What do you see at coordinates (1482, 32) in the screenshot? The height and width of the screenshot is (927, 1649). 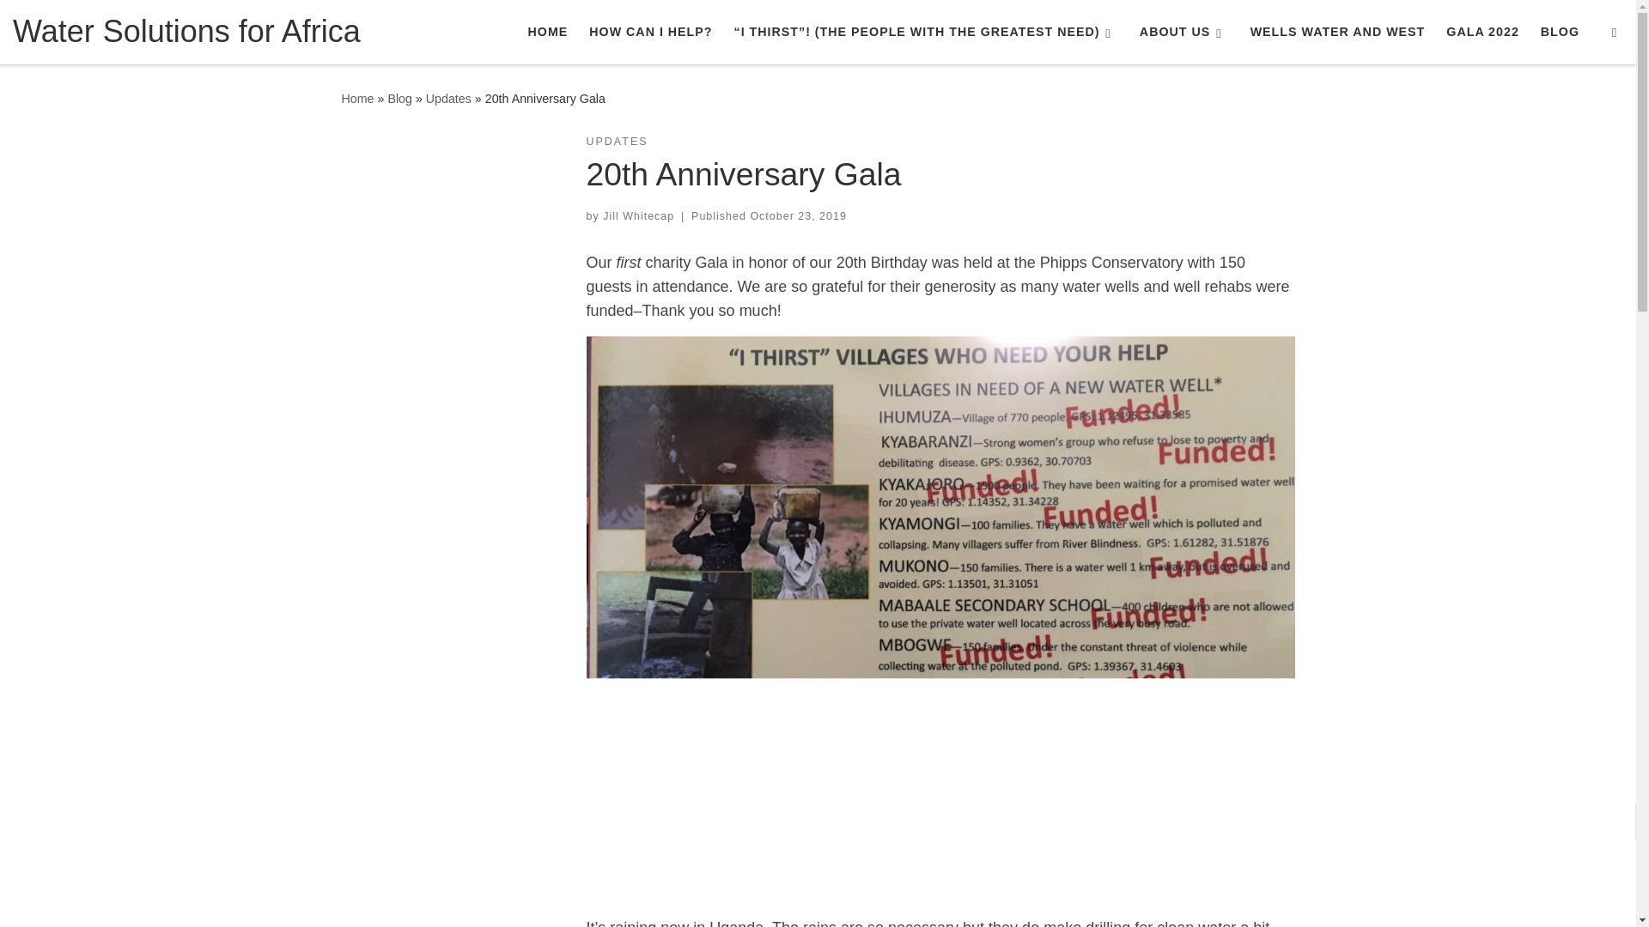 I see `GALA 2022` at bounding box center [1482, 32].